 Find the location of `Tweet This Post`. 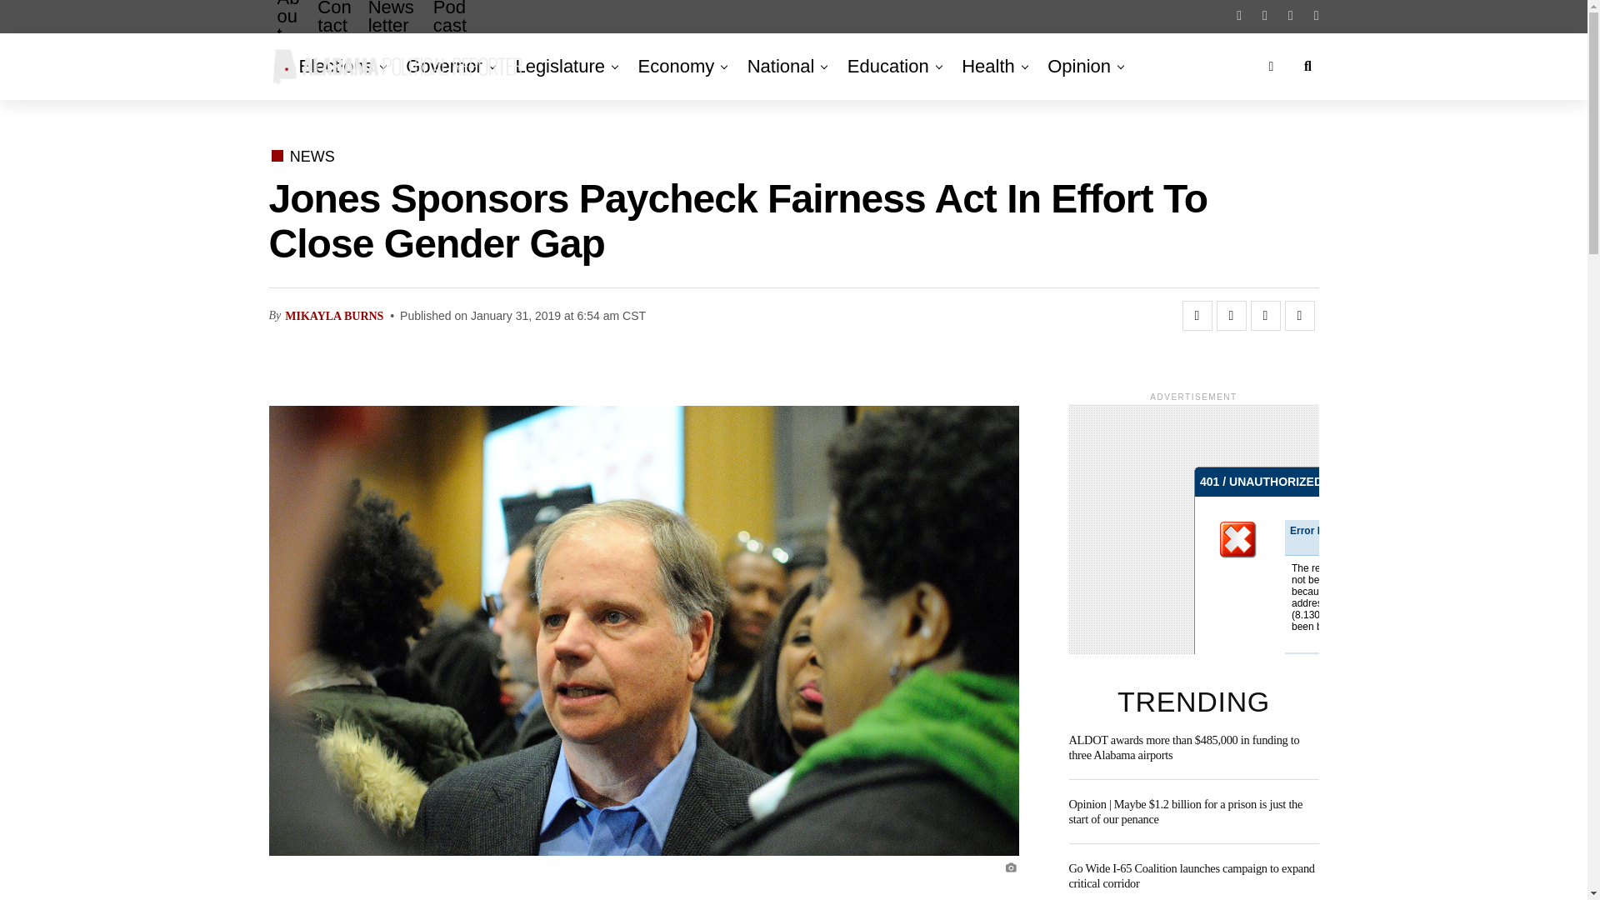

Tweet This Post is located at coordinates (1231, 315).